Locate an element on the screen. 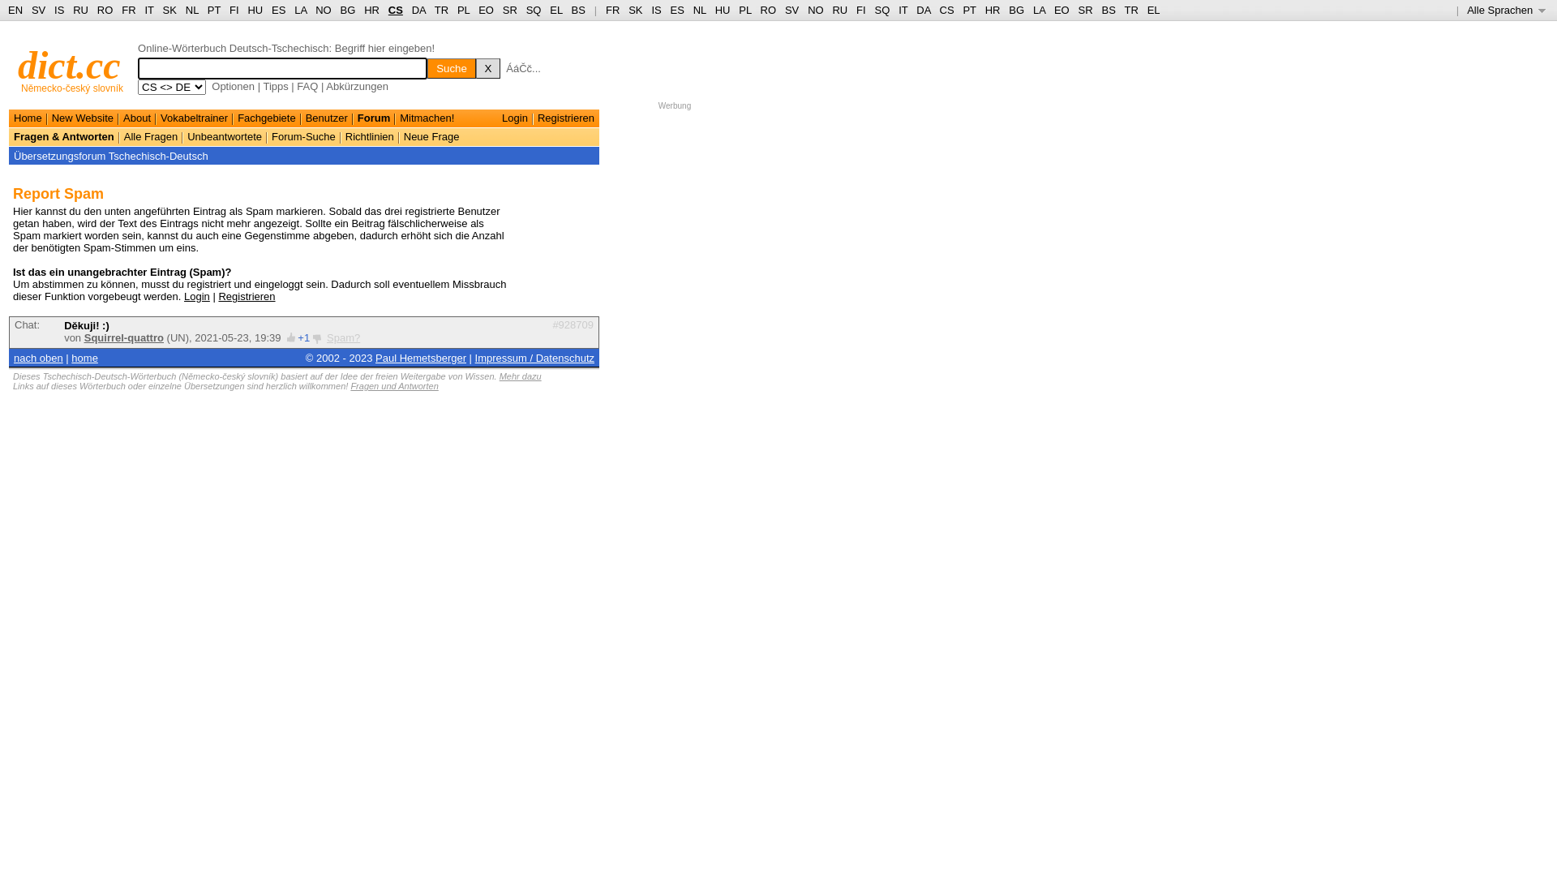 Image resolution: width=1557 pixels, height=876 pixels. HR is located at coordinates (993, 10).